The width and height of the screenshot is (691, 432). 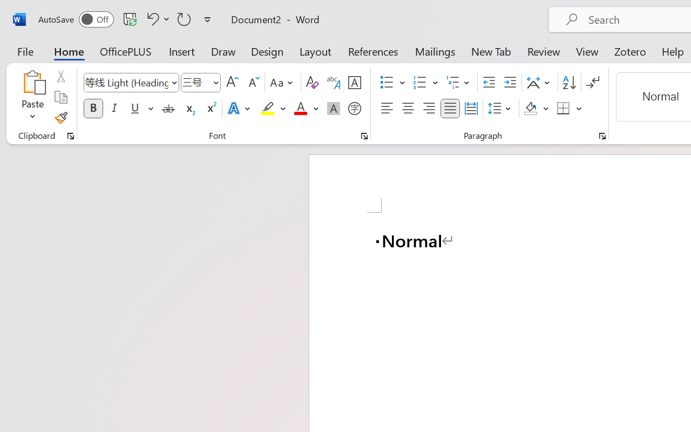 What do you see at coordinates (253, 83) in the screenshot?
I see `Shrink Font` at bounding box center [253, 83].